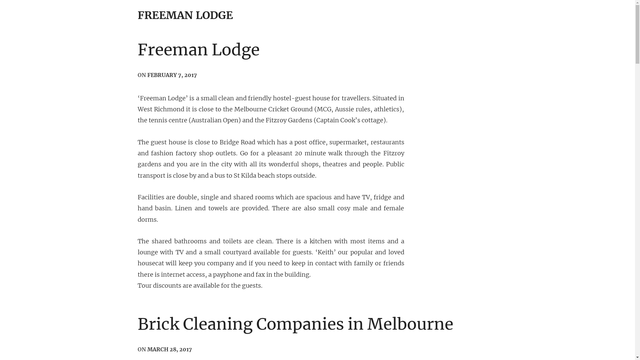  I want to click on FREEMAN LODGE, so click(185, 15).